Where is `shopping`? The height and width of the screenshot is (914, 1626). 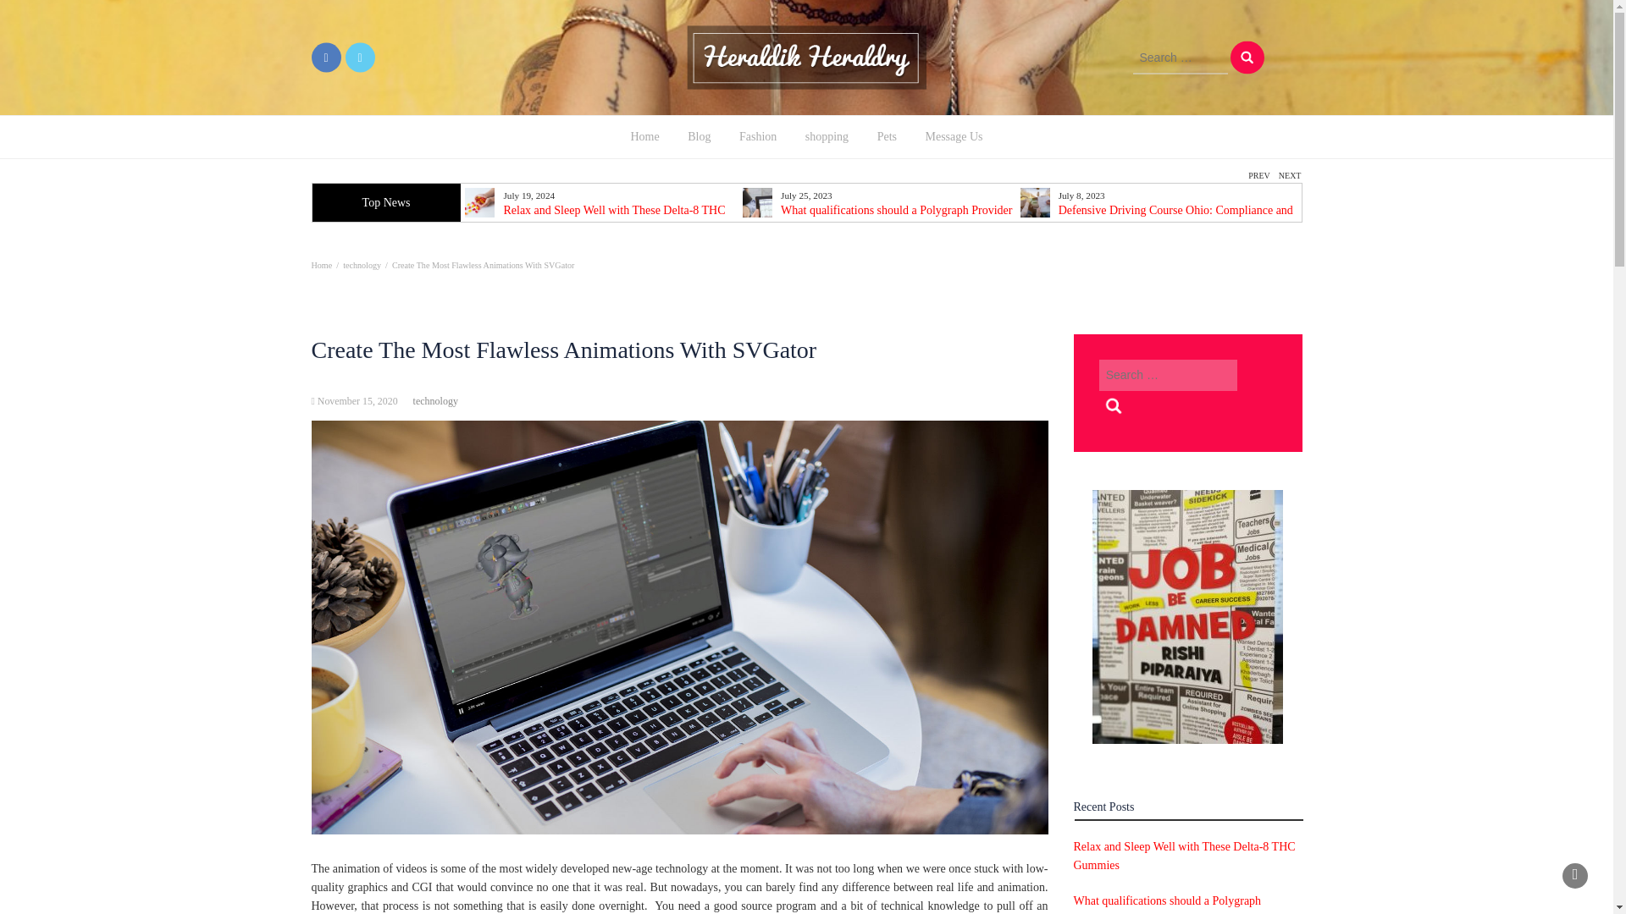
shopping is located at coordinates (827, 137).